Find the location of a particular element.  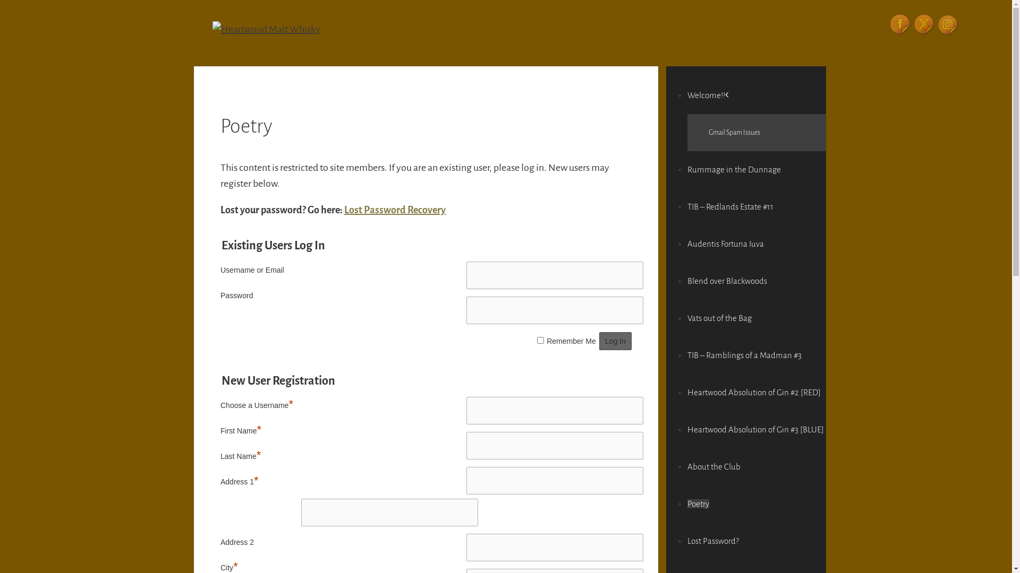

Audentis Fortuna Iuva is located at coordinates (726, 244).